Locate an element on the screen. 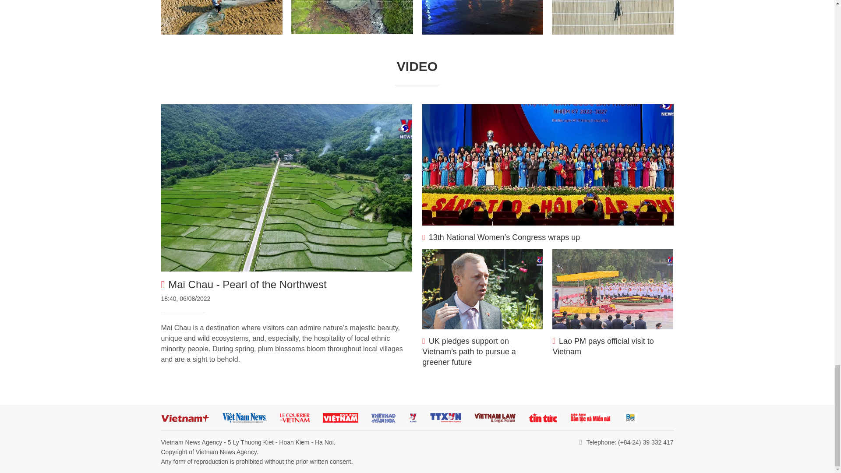  Pristine Lieng Nung waterfall in Dak Nong province is located at coordinates (352, 17).